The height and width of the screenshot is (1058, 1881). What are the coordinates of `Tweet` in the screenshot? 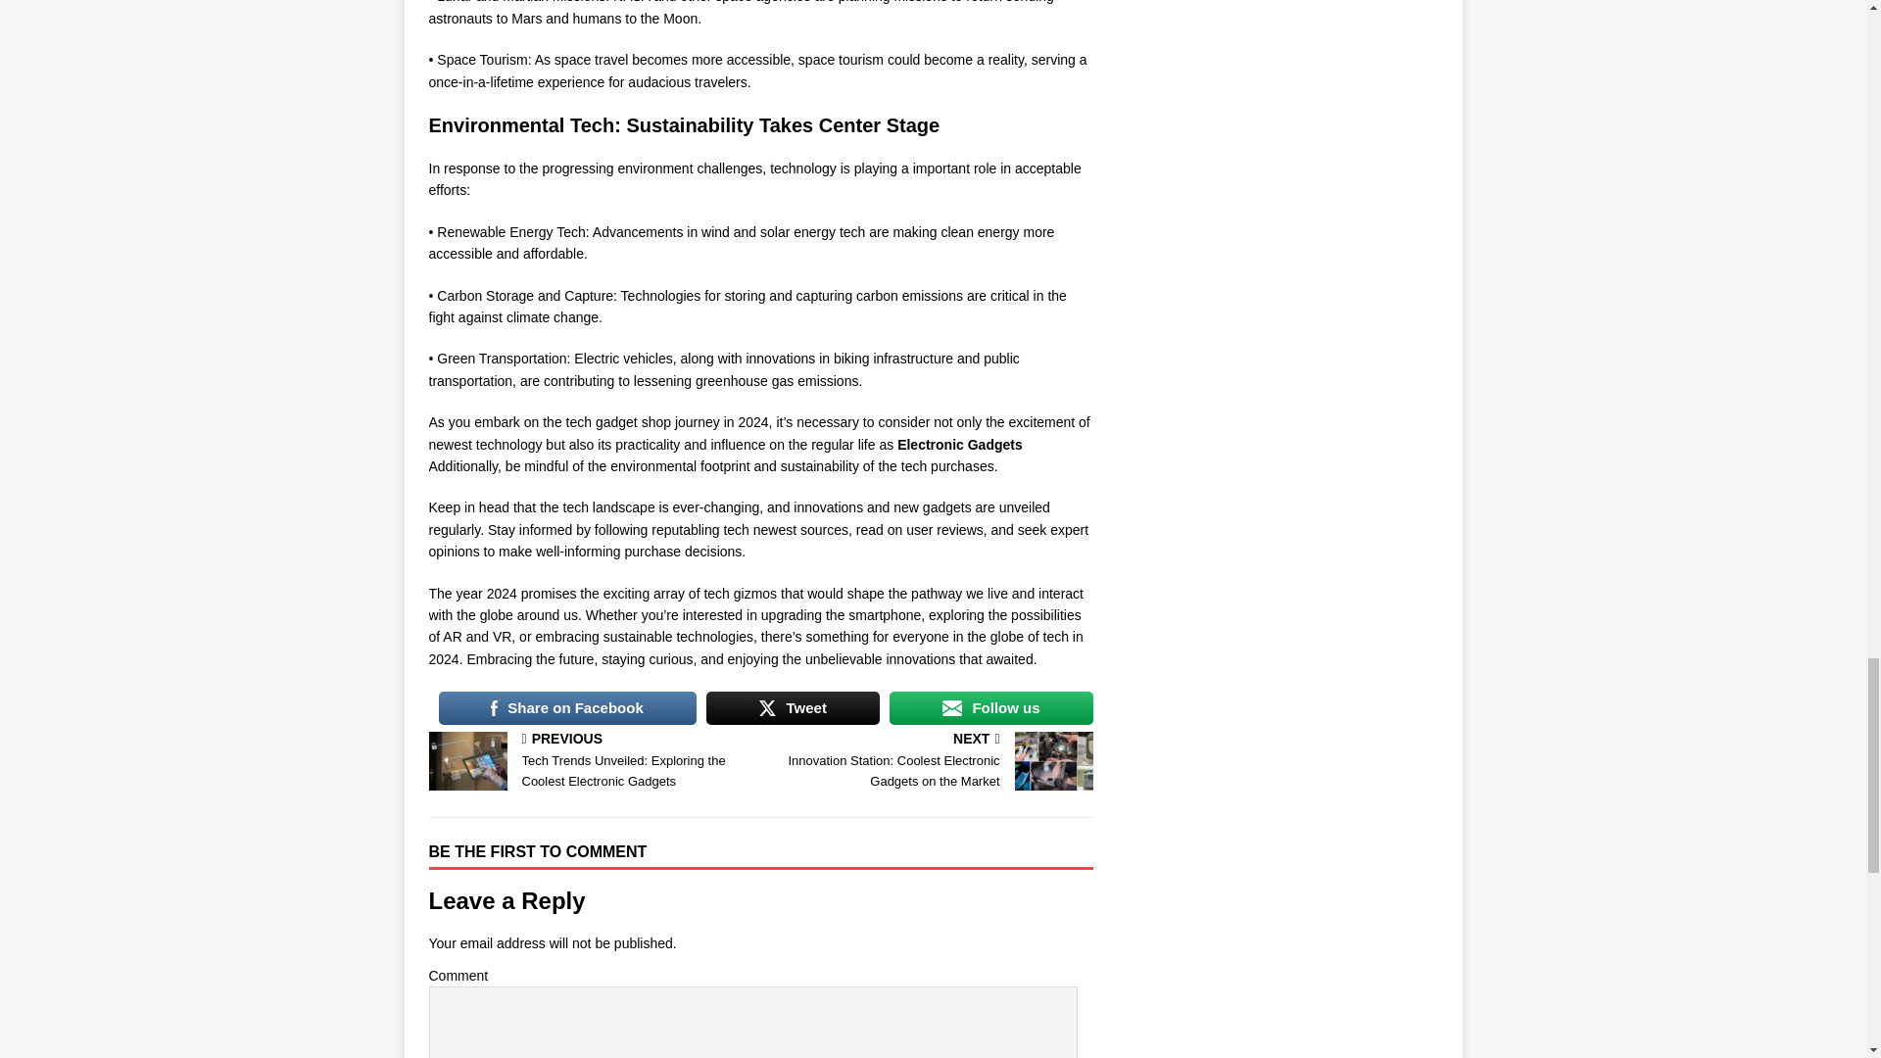 It's located at (794, 707).